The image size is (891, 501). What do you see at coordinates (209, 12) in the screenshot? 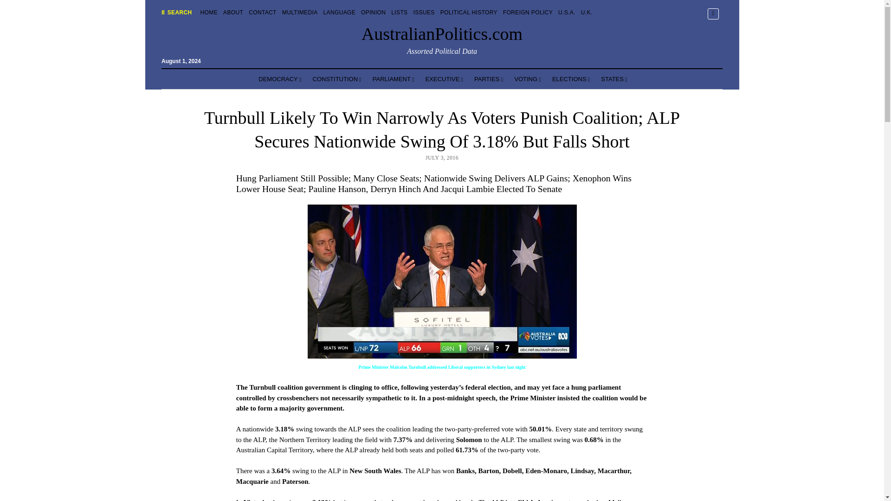
I see `HOME` at bounding box center [209, 12].